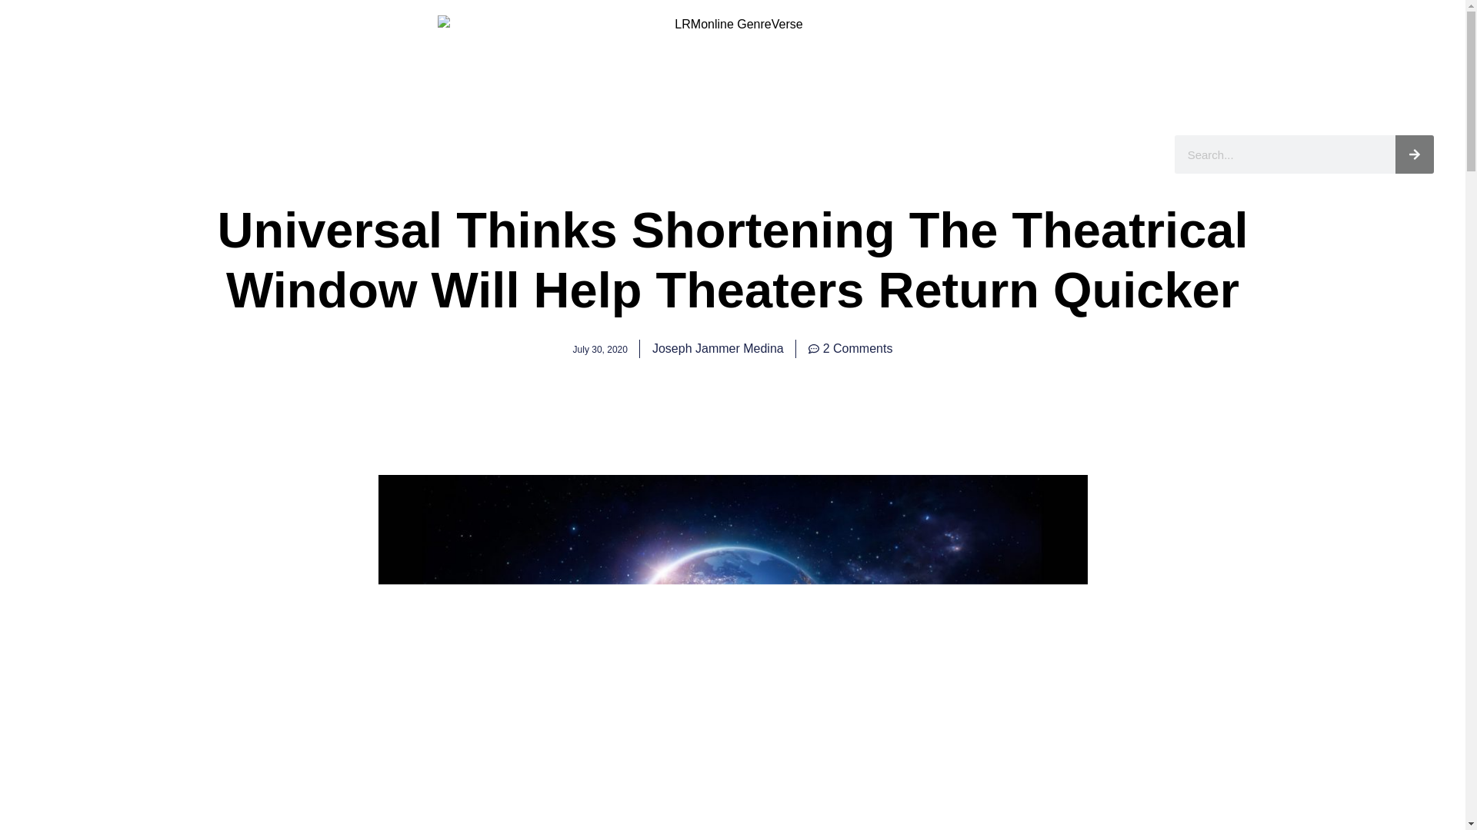 Image resolution: width=1477 pixels, height=830 pixels. Describe the element at coordinates (718, 348) in the screenshot. I see `Joseph Jammer Medina` at that location.